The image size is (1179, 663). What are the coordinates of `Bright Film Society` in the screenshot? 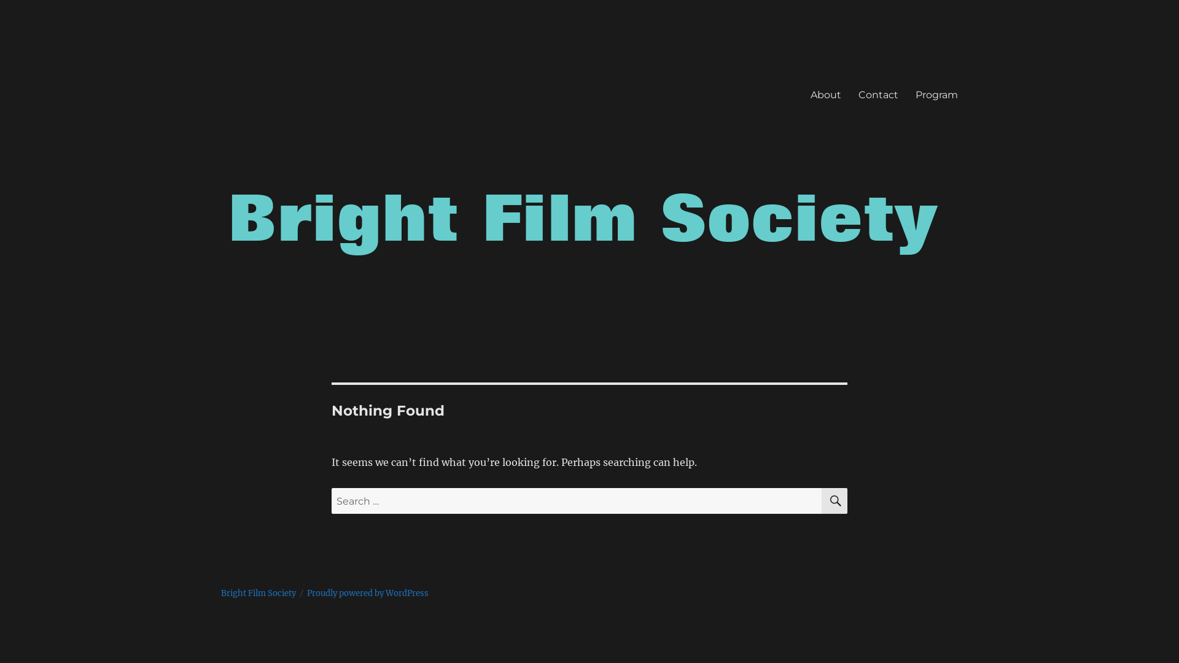 It's located at (307, 75).